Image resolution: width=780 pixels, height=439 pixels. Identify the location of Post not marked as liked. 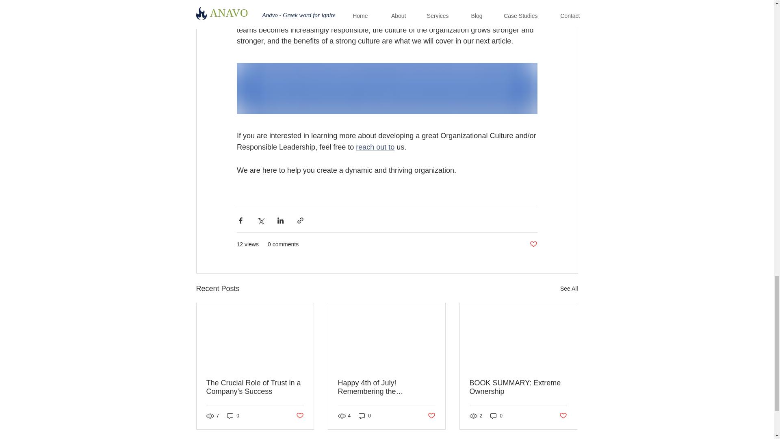
(431, 416).